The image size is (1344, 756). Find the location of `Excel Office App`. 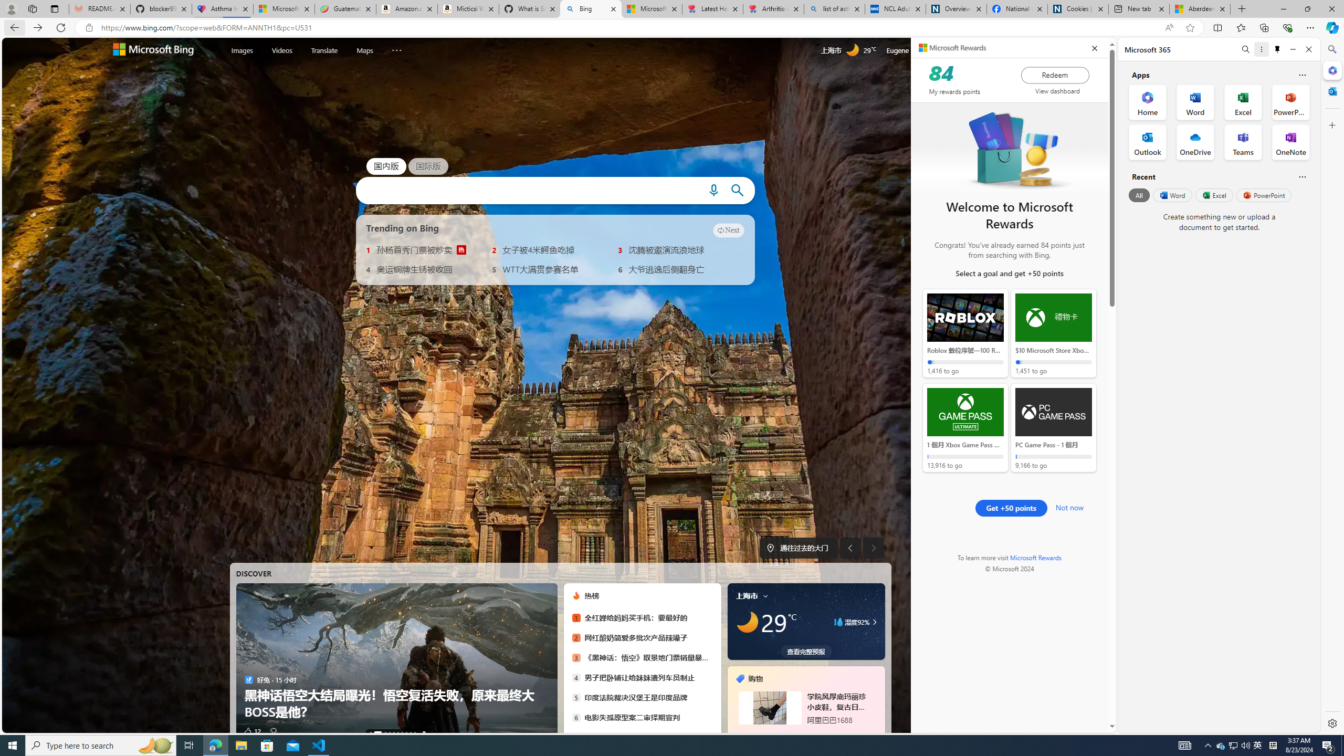

Excel Office App is located at coordinates (1243, 102).